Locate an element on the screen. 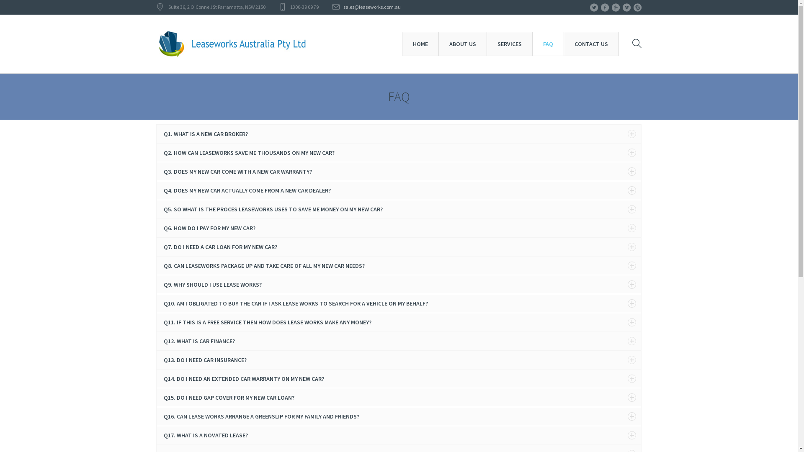 This screenshot has height=452, width=804. Q3. DOES MY NEW CAR COME WITH A NEW CAR WARRANTY? is located at coordinates (399, 172).